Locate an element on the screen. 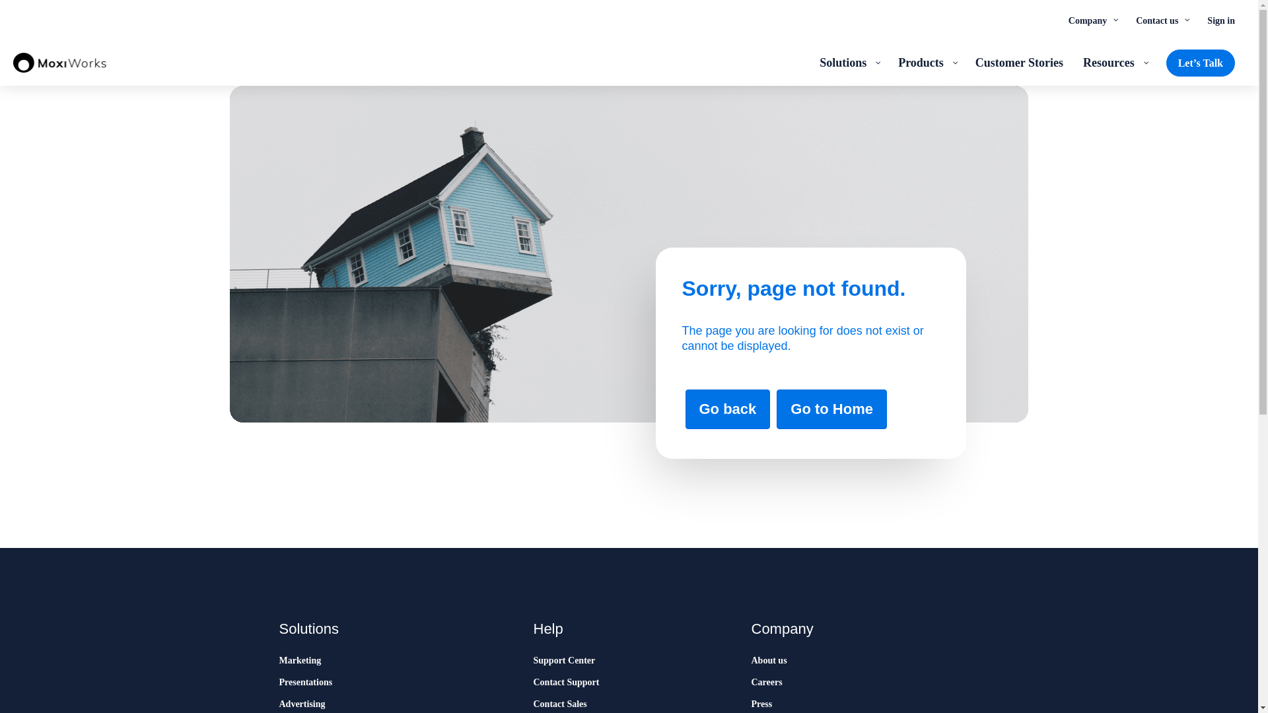 This screenshot has width=1268, height=713. Products is located at coordinates (927, 62).